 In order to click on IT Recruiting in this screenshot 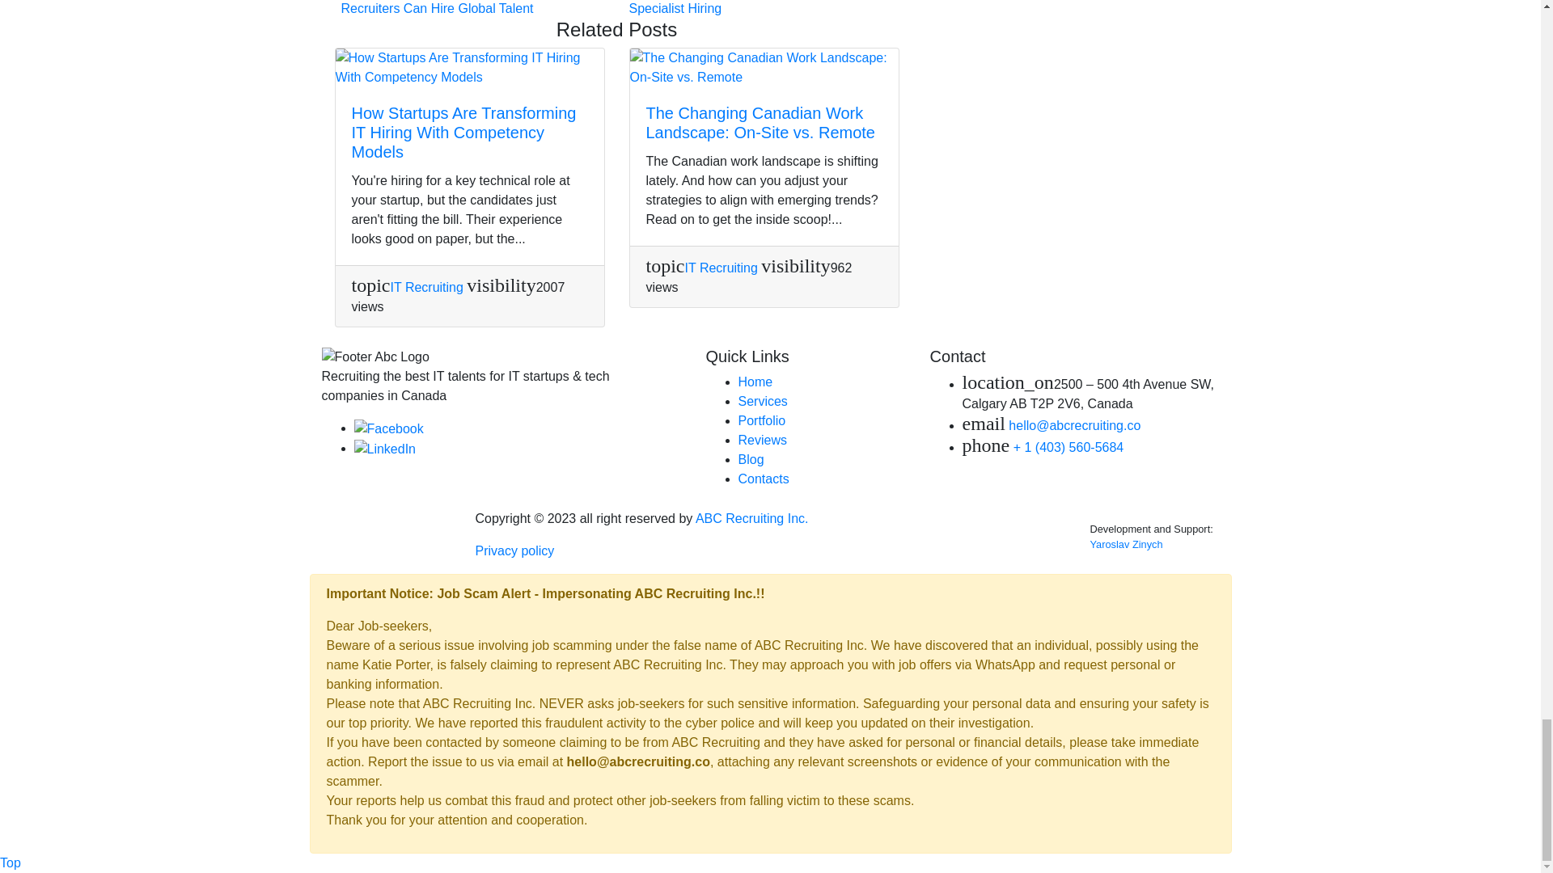, I will do `click(425, 286)`.